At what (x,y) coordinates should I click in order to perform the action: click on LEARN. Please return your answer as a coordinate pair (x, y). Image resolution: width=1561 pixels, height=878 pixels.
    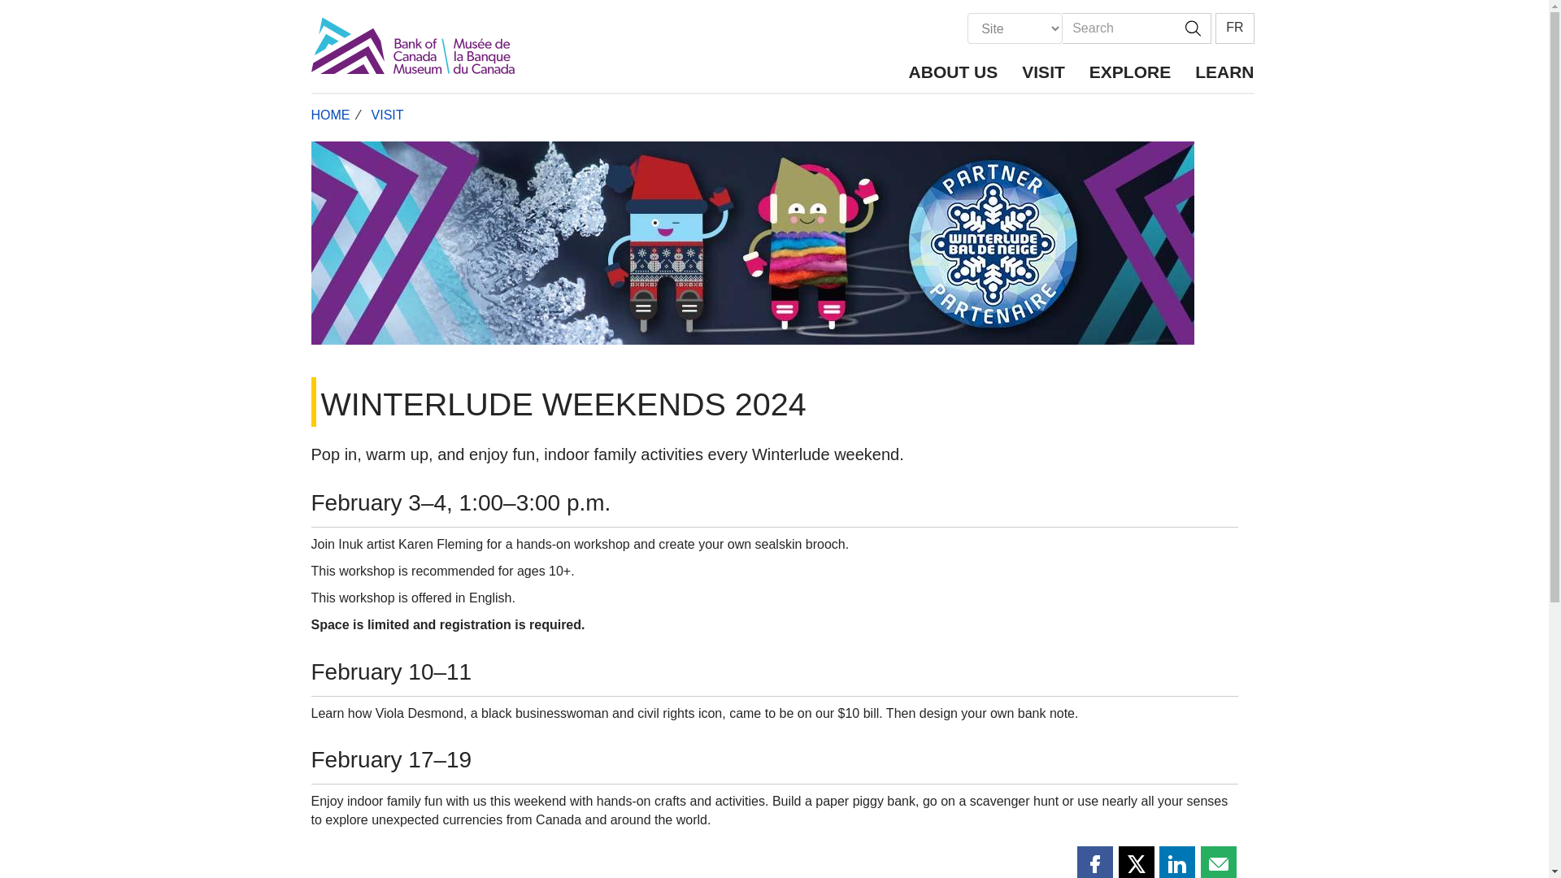
    Looking at the image, I should click on (1218, 70).